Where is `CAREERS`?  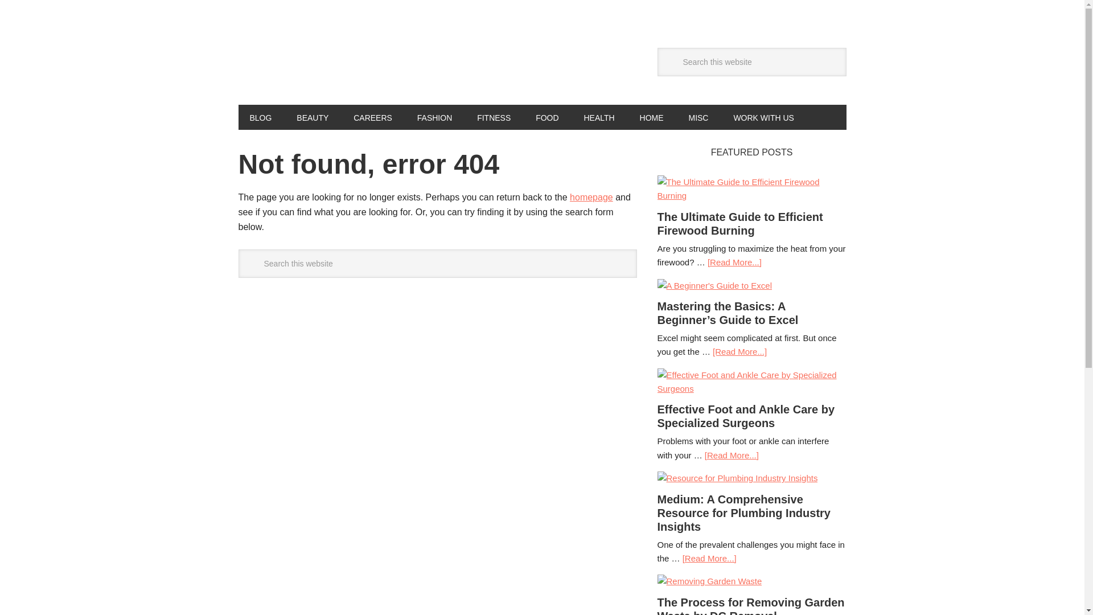 CAREERS is located at coordinates (372, 117).